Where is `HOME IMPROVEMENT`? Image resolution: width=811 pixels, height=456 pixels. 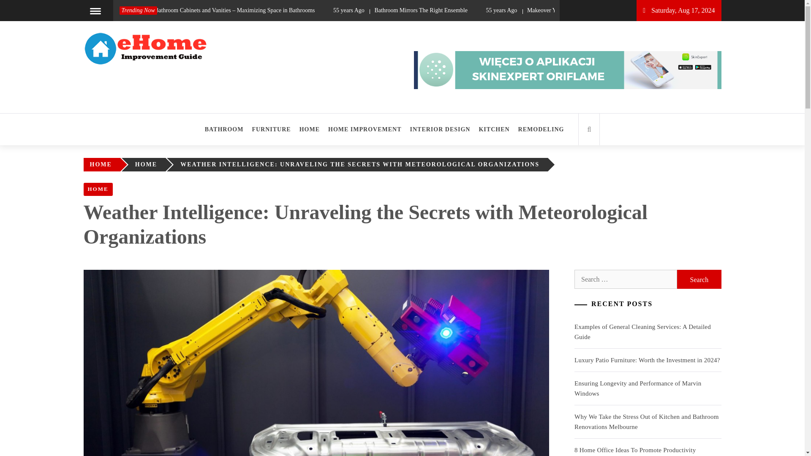 HOME IMPROVEMENT is located at coordinates (365, 129).